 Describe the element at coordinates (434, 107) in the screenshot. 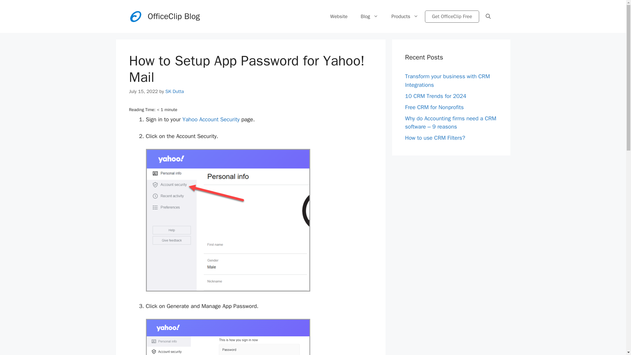

I see `Free CRM for Nonprofits` at that location.